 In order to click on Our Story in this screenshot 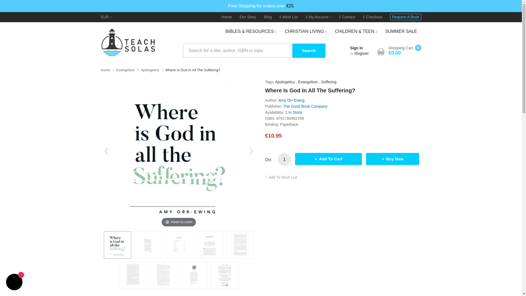, I will do `click(248, 17)`.